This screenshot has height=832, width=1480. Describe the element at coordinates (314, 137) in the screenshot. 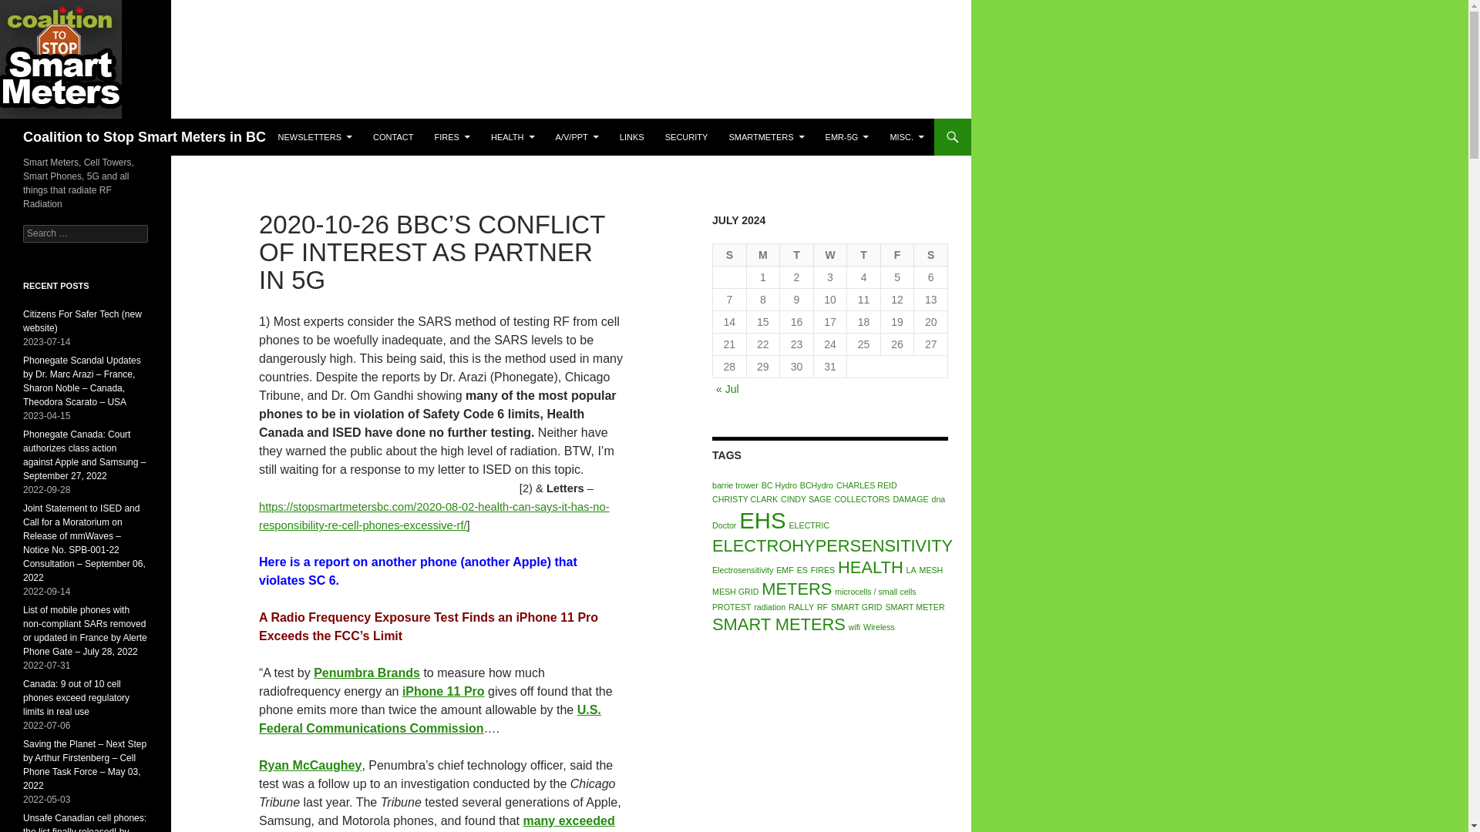

I see `NEWSLETTERS` at that location.